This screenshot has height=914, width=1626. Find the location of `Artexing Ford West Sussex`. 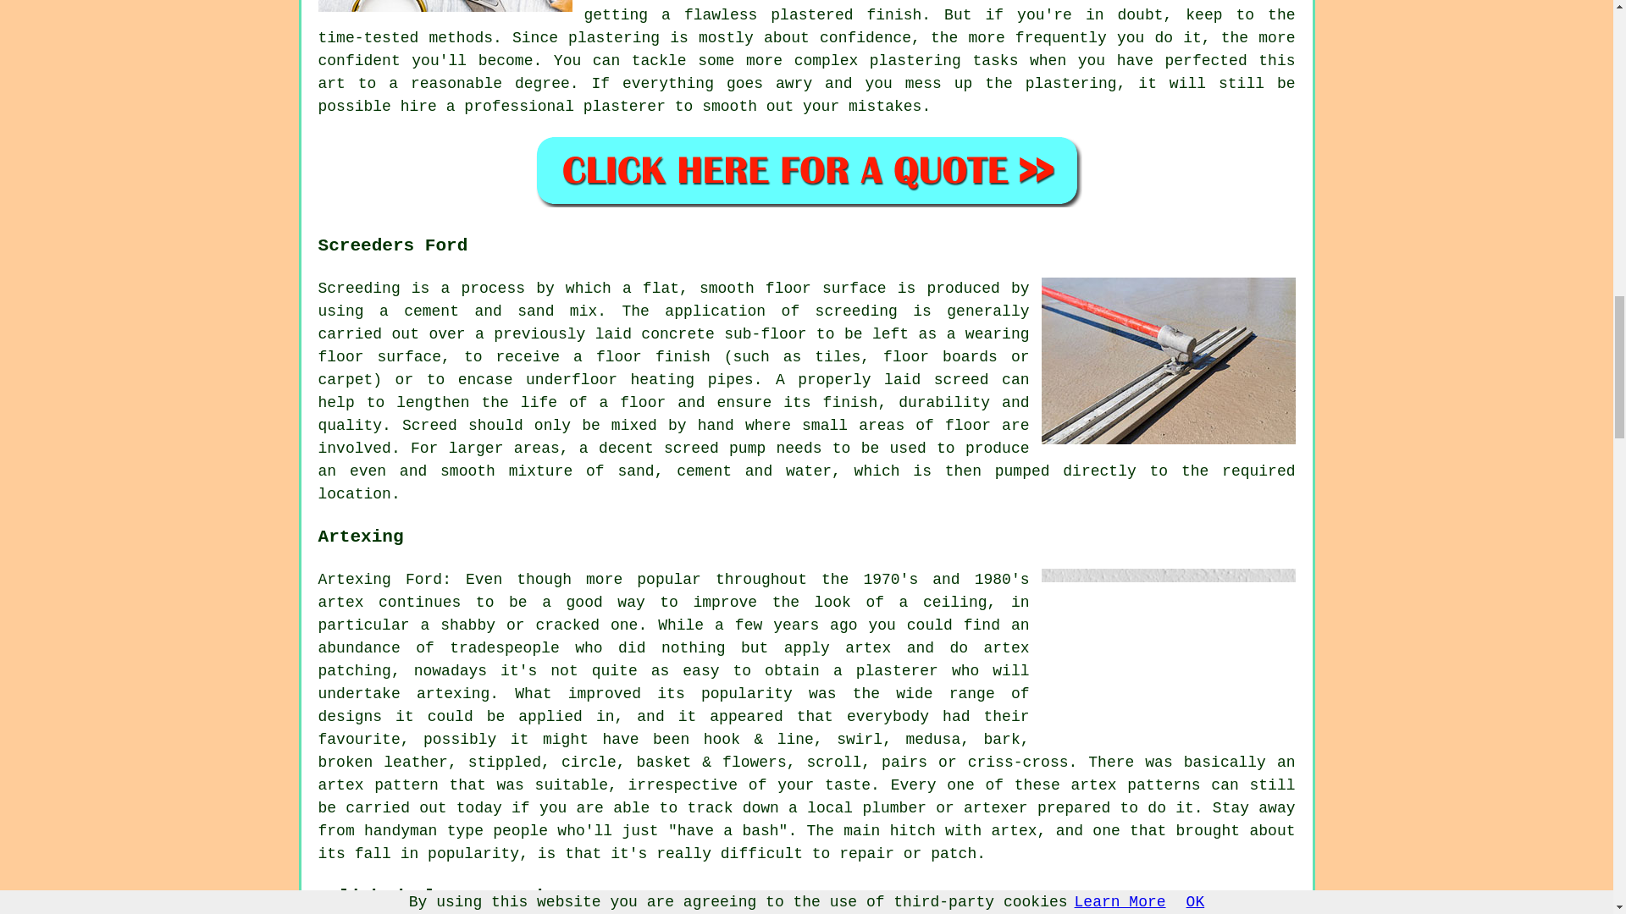

Artexing Ford West Sussex is located at coordinates (1169, 652).